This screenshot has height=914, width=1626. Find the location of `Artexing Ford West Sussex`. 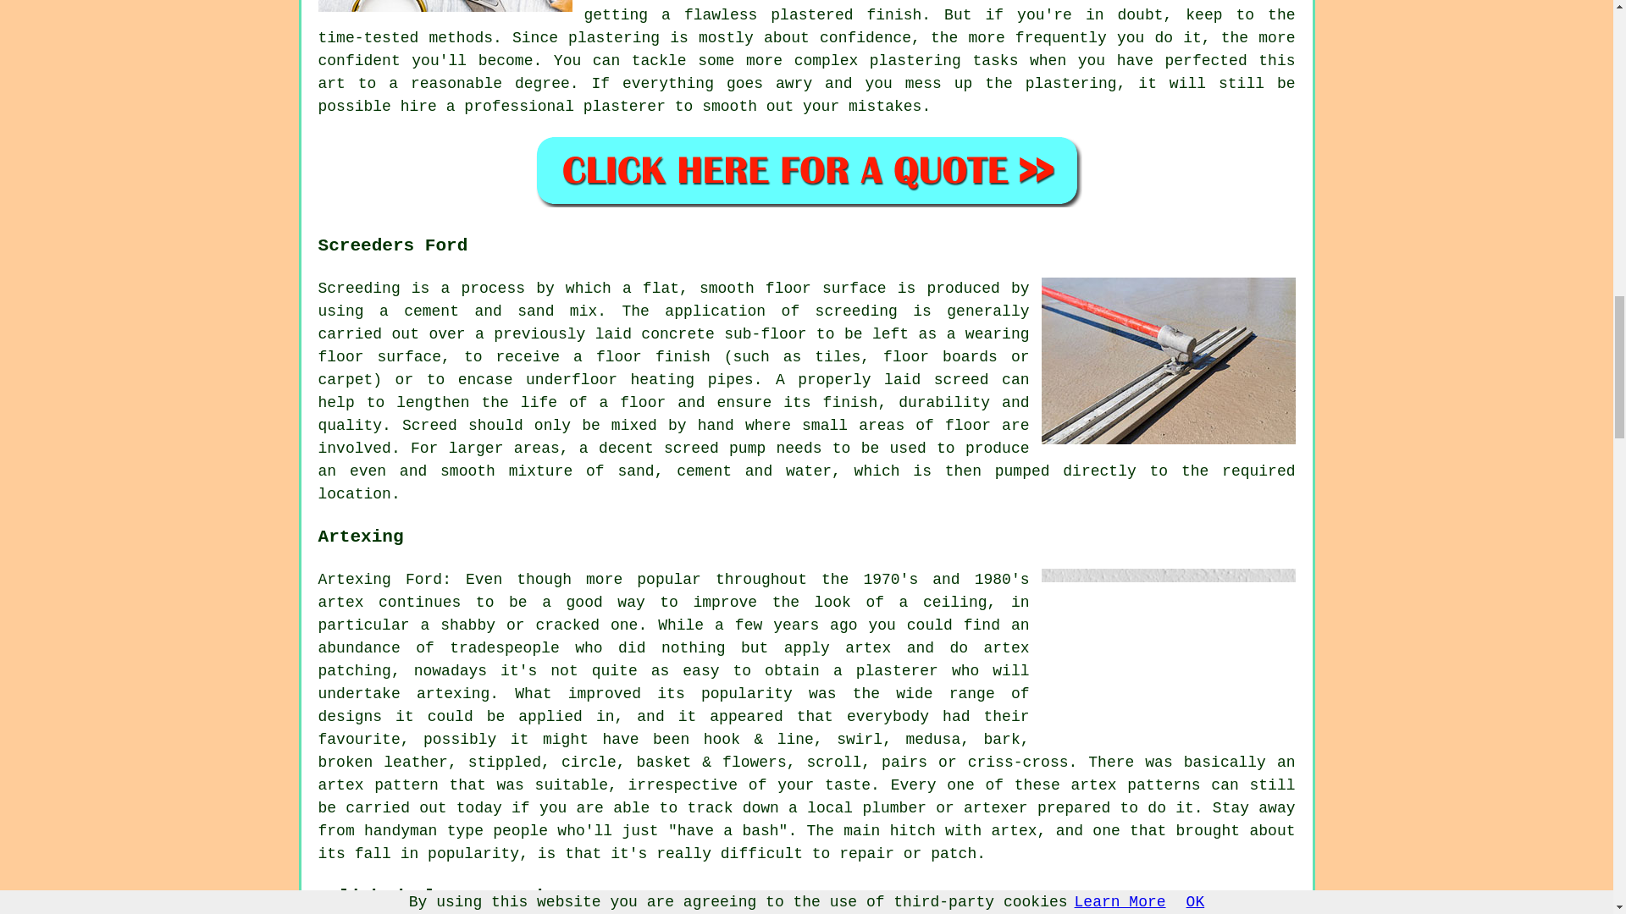

Artexing Ford West Sussex is located at coordinates (1169, 652).